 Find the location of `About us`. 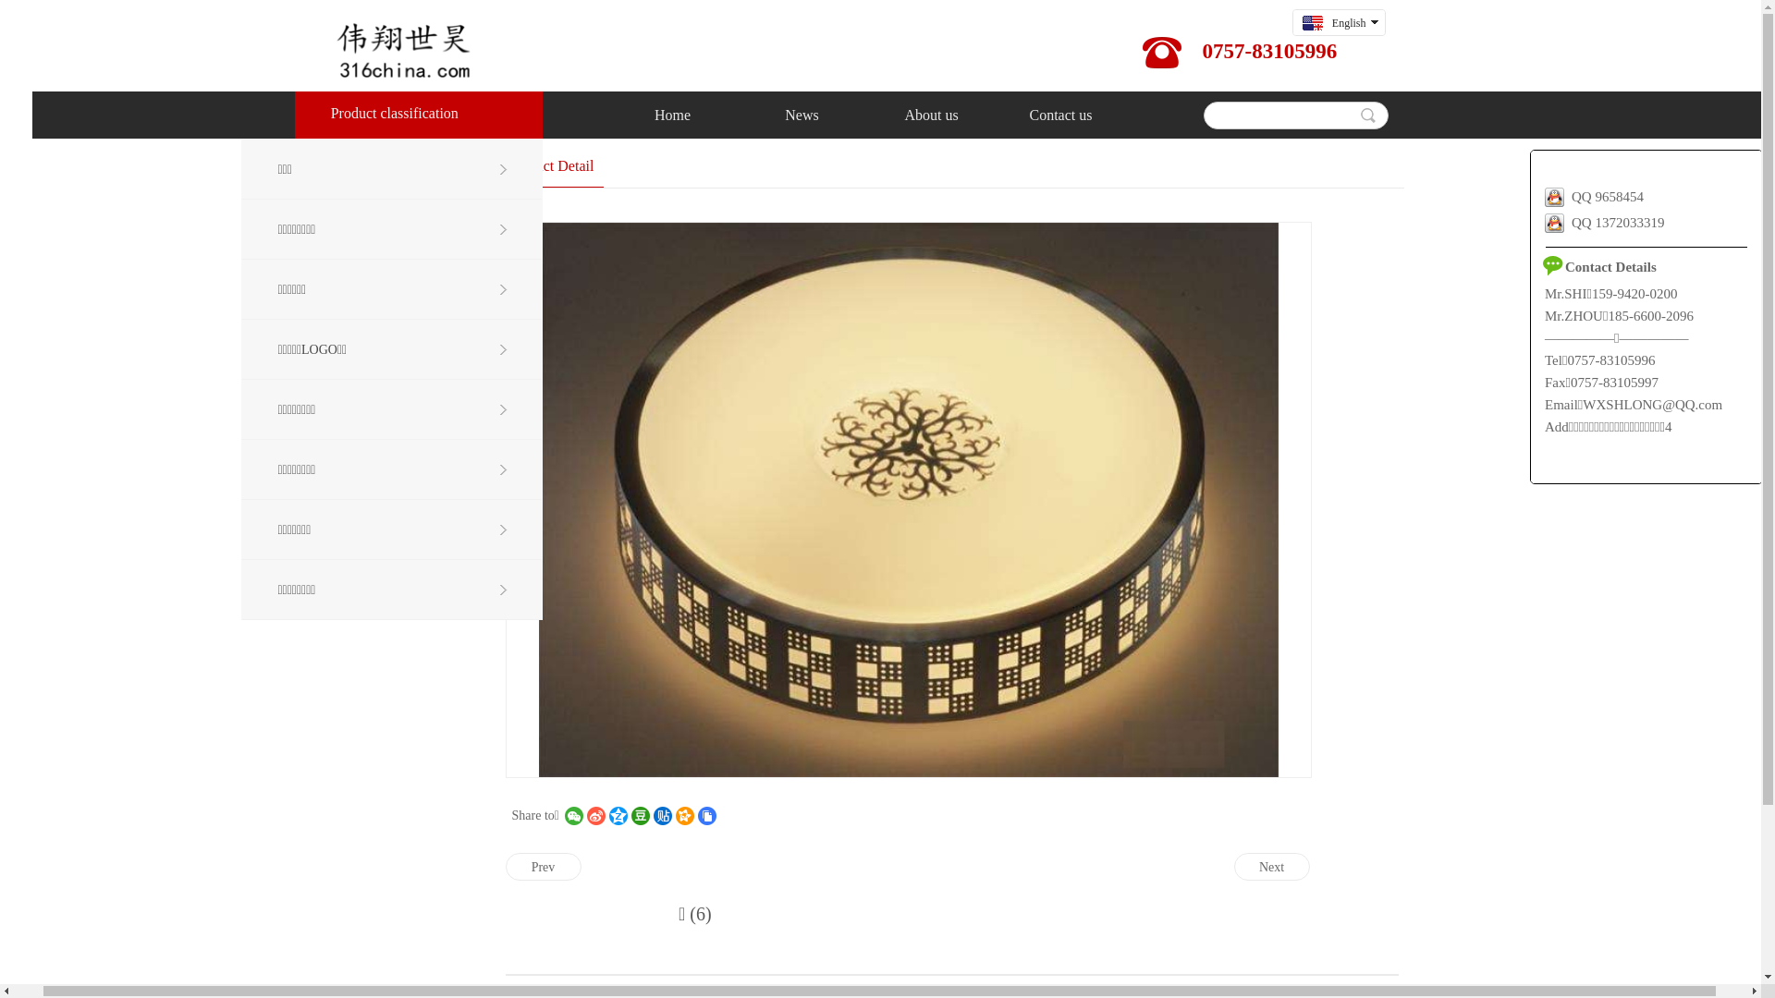

About us is located at coordinates (963, 116).